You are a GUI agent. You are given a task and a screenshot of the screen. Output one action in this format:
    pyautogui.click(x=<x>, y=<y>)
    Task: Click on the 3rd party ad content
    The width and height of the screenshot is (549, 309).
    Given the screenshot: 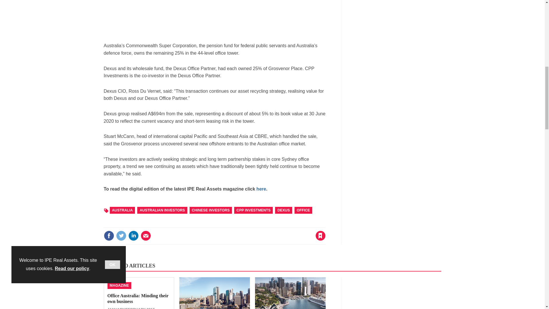 What is the action you would take?
    pyautogui.click(x=398, y=21)
    